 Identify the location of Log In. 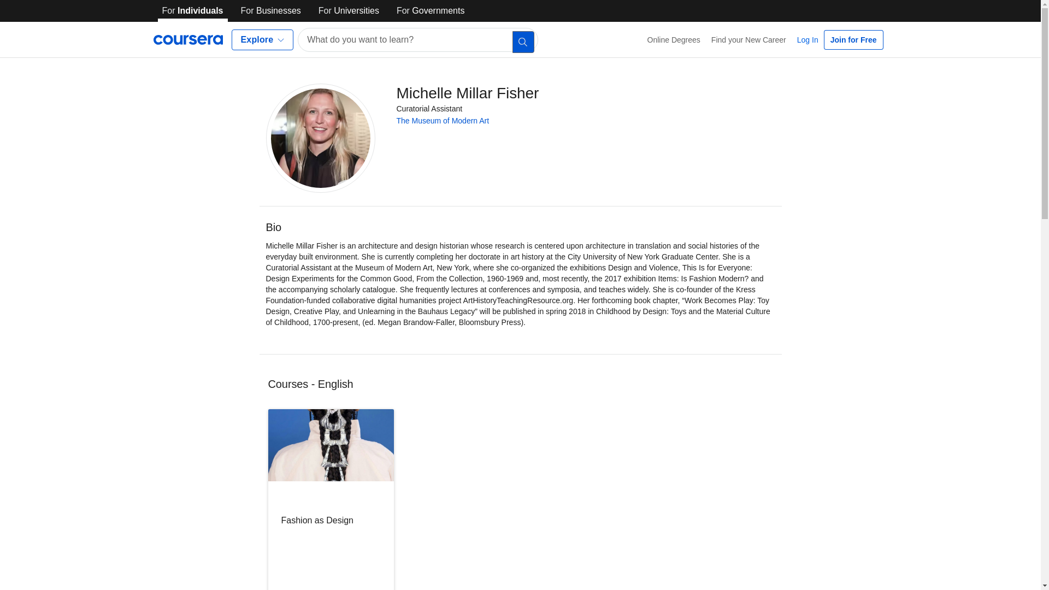
(808, 39).